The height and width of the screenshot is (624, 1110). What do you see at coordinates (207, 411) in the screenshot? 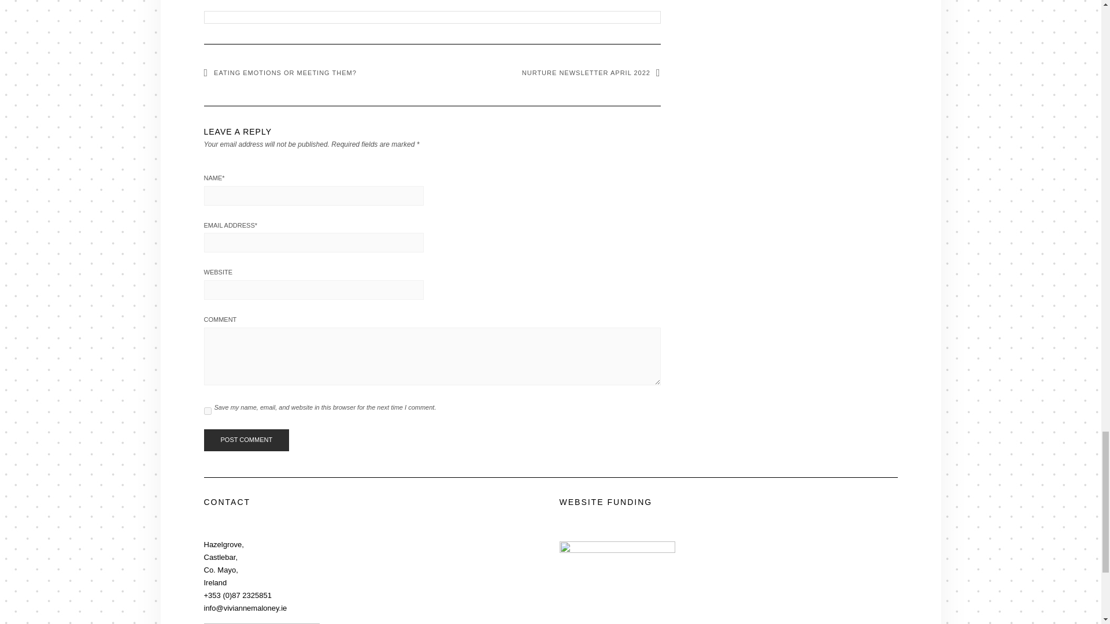
I see `yes` at bounding box center [207, 411].